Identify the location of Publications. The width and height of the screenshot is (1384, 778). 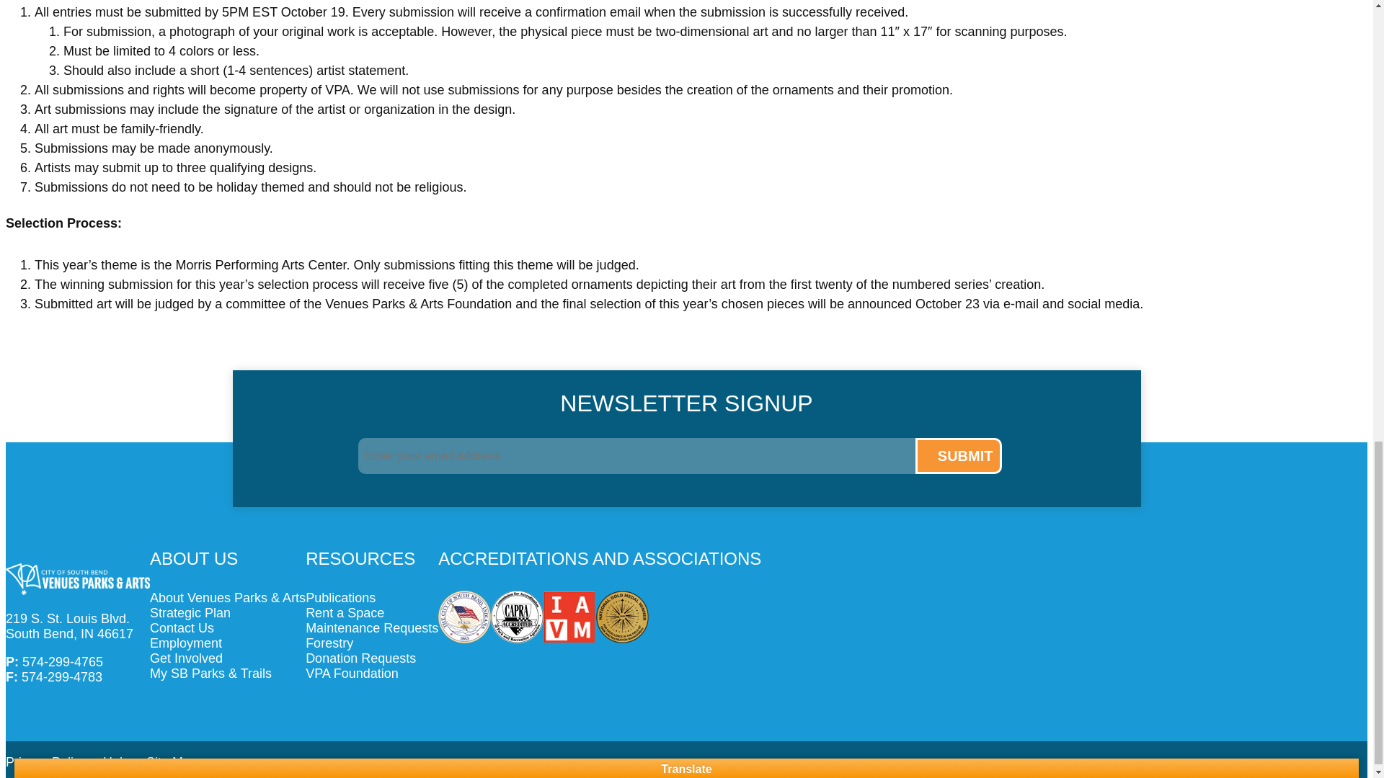
(372, 598).